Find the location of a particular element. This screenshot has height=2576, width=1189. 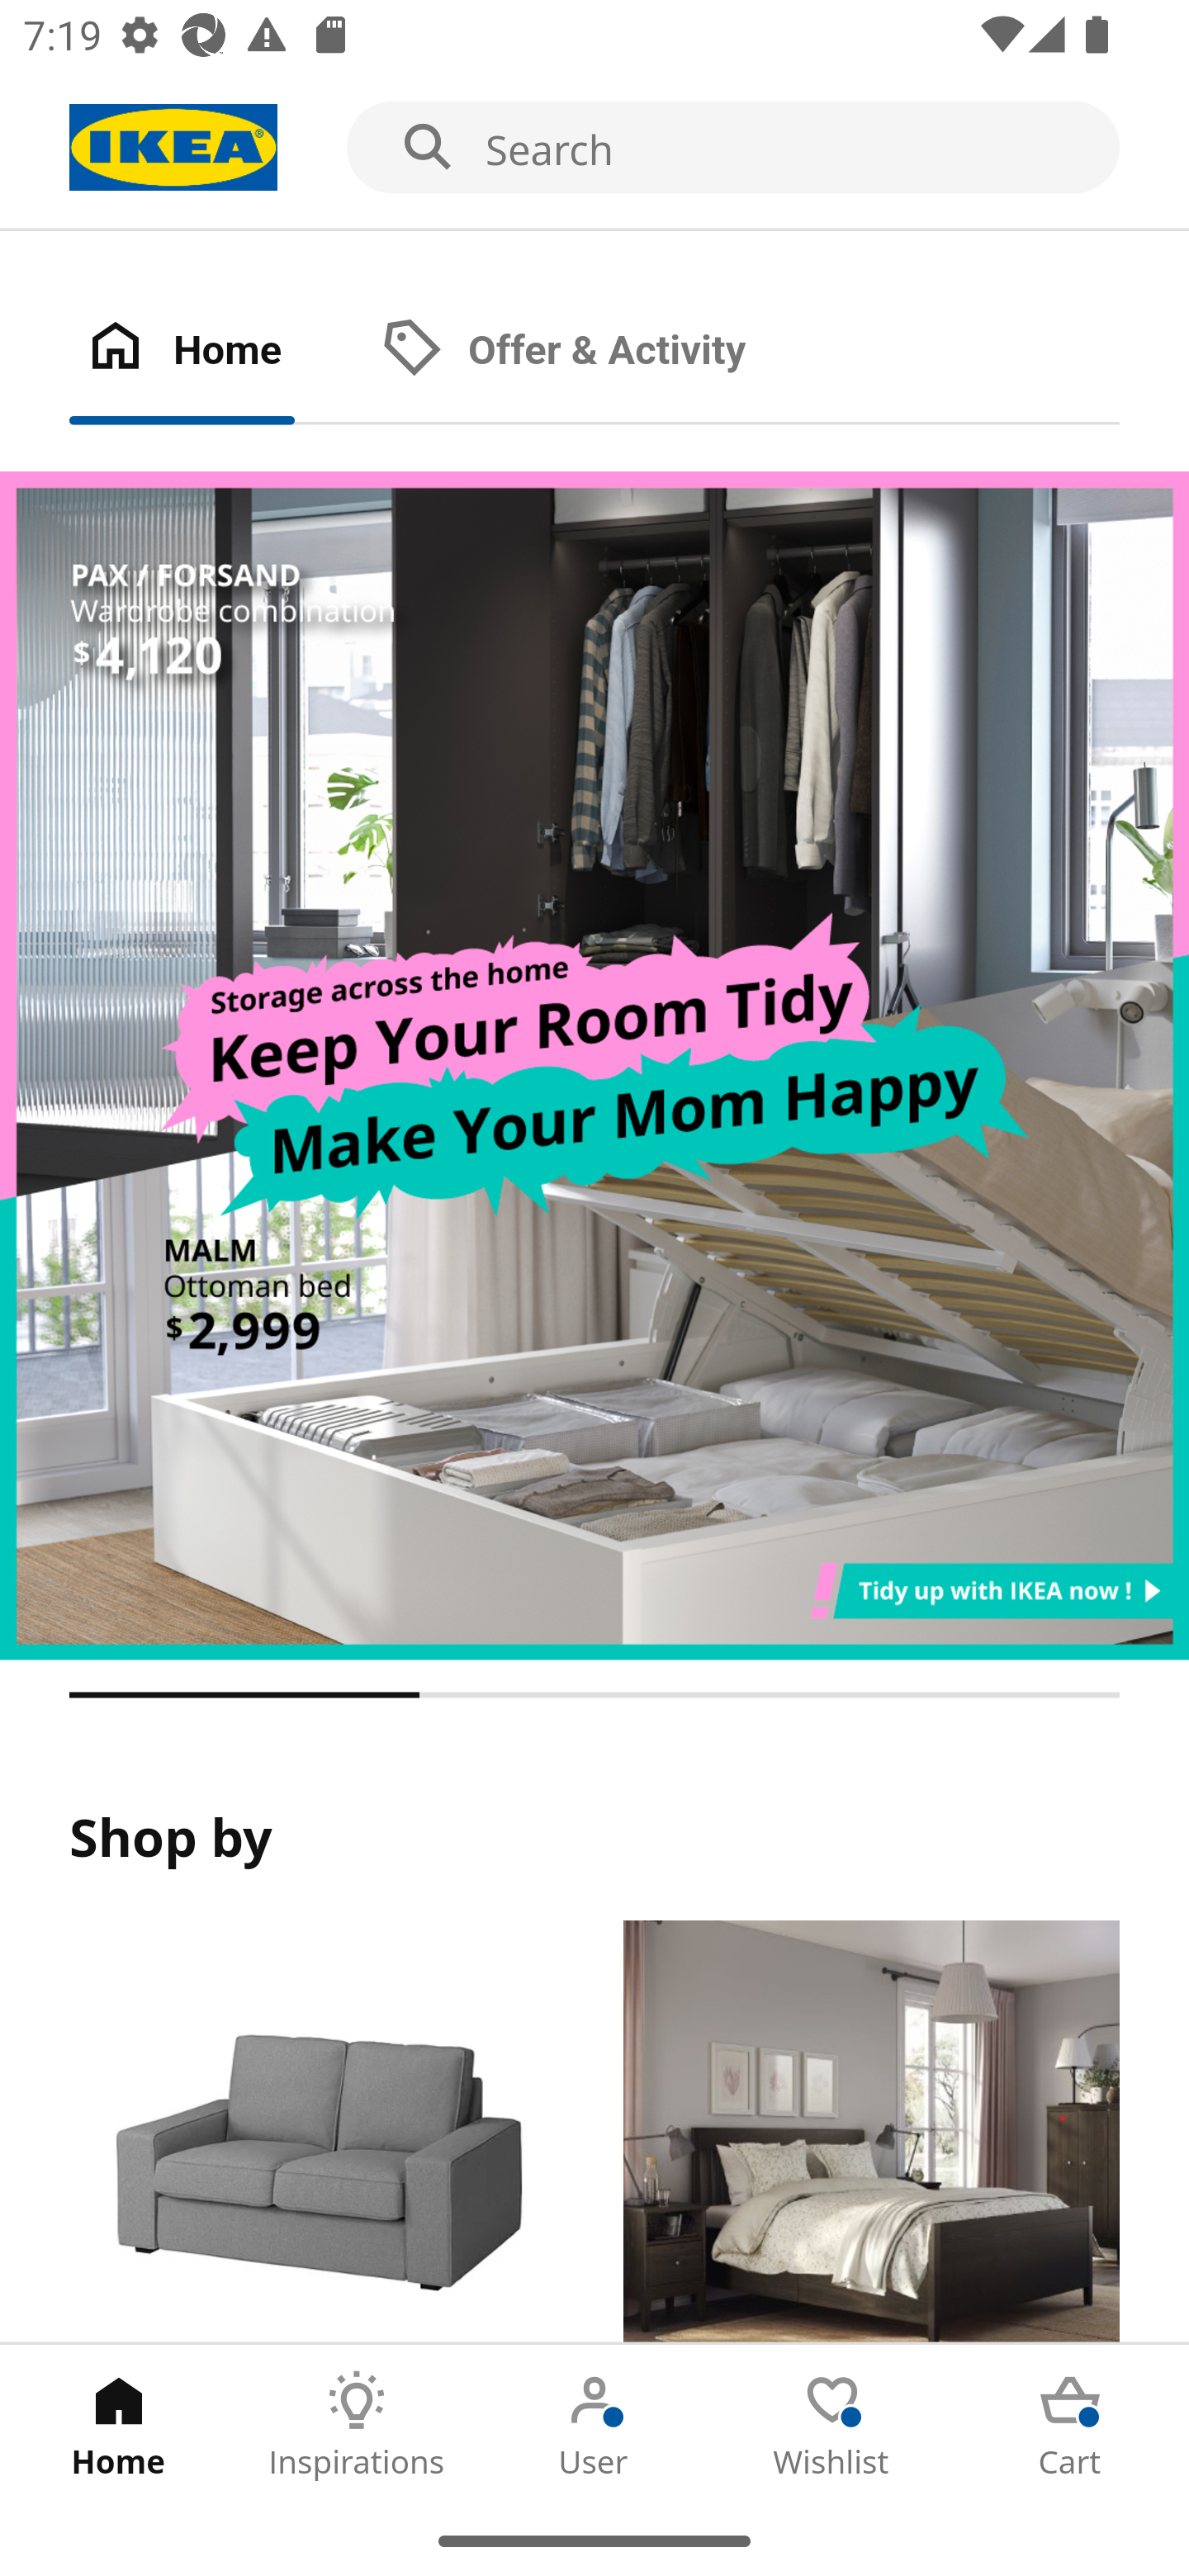

Rooms is located at coordinates (871, 2132).